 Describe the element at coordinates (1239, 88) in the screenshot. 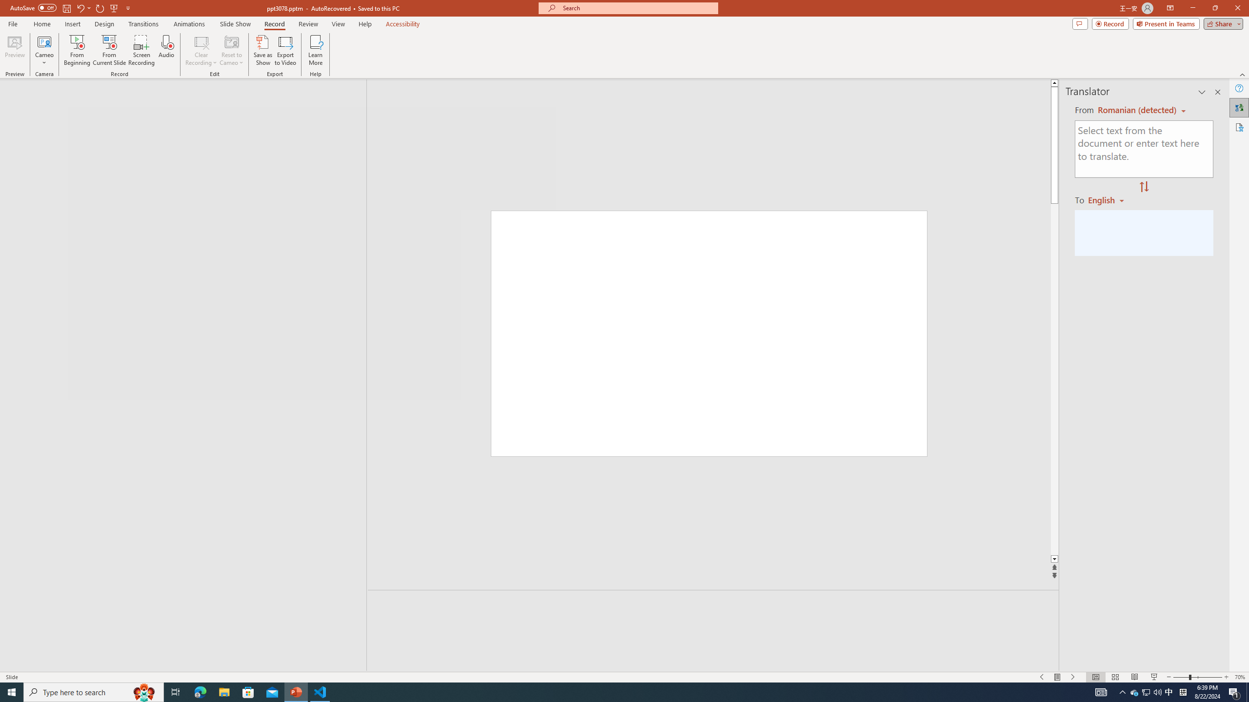

I see `Help` at that location.